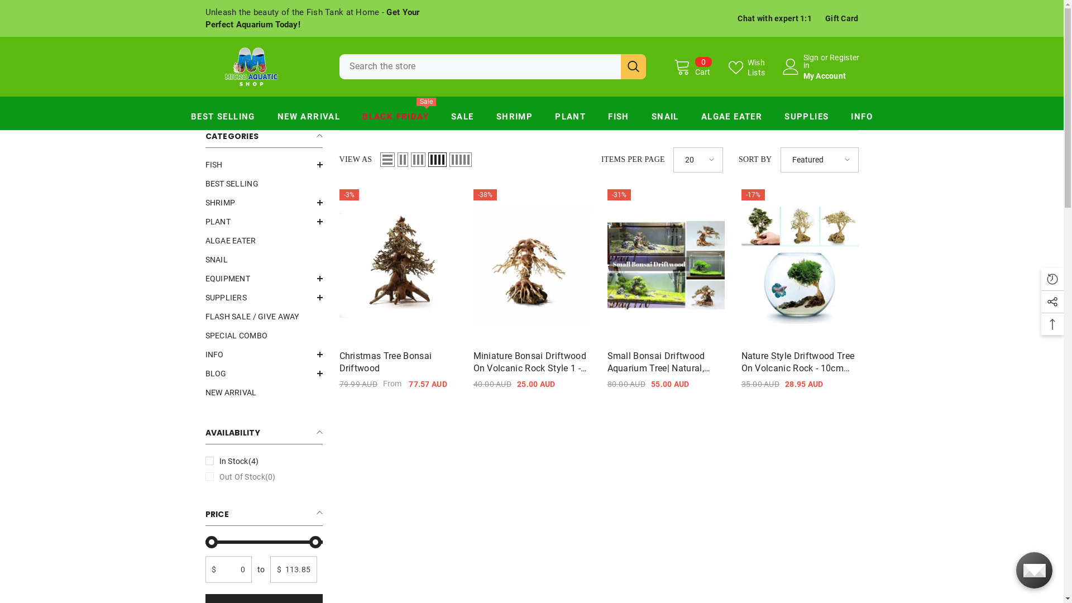  I want to click on FISH, so click(214, 164).